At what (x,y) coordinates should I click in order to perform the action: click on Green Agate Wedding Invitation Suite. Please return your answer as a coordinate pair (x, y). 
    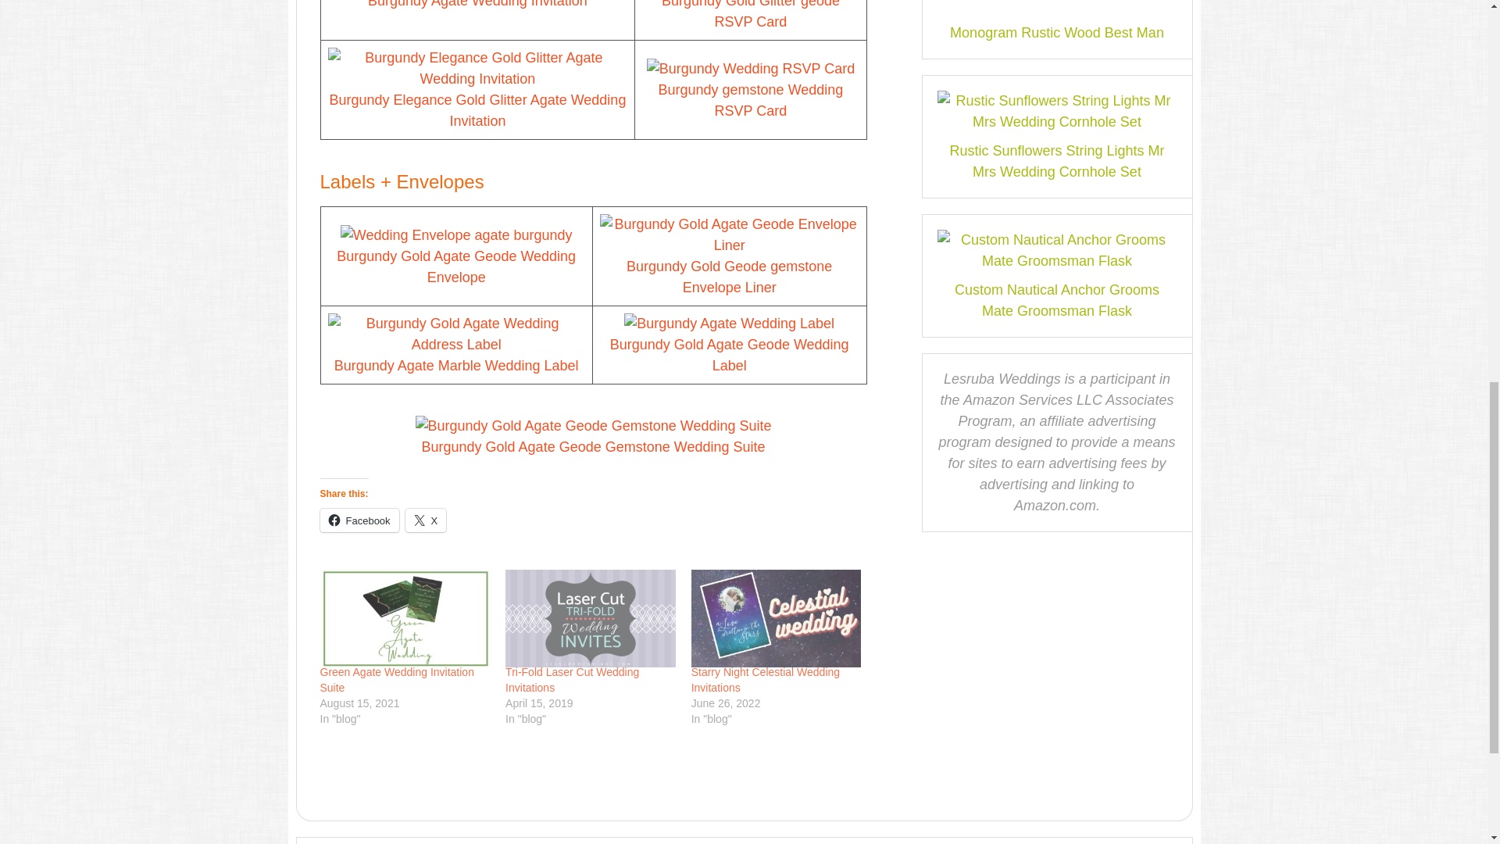
    Looking at the image, I should click on (405, 618).